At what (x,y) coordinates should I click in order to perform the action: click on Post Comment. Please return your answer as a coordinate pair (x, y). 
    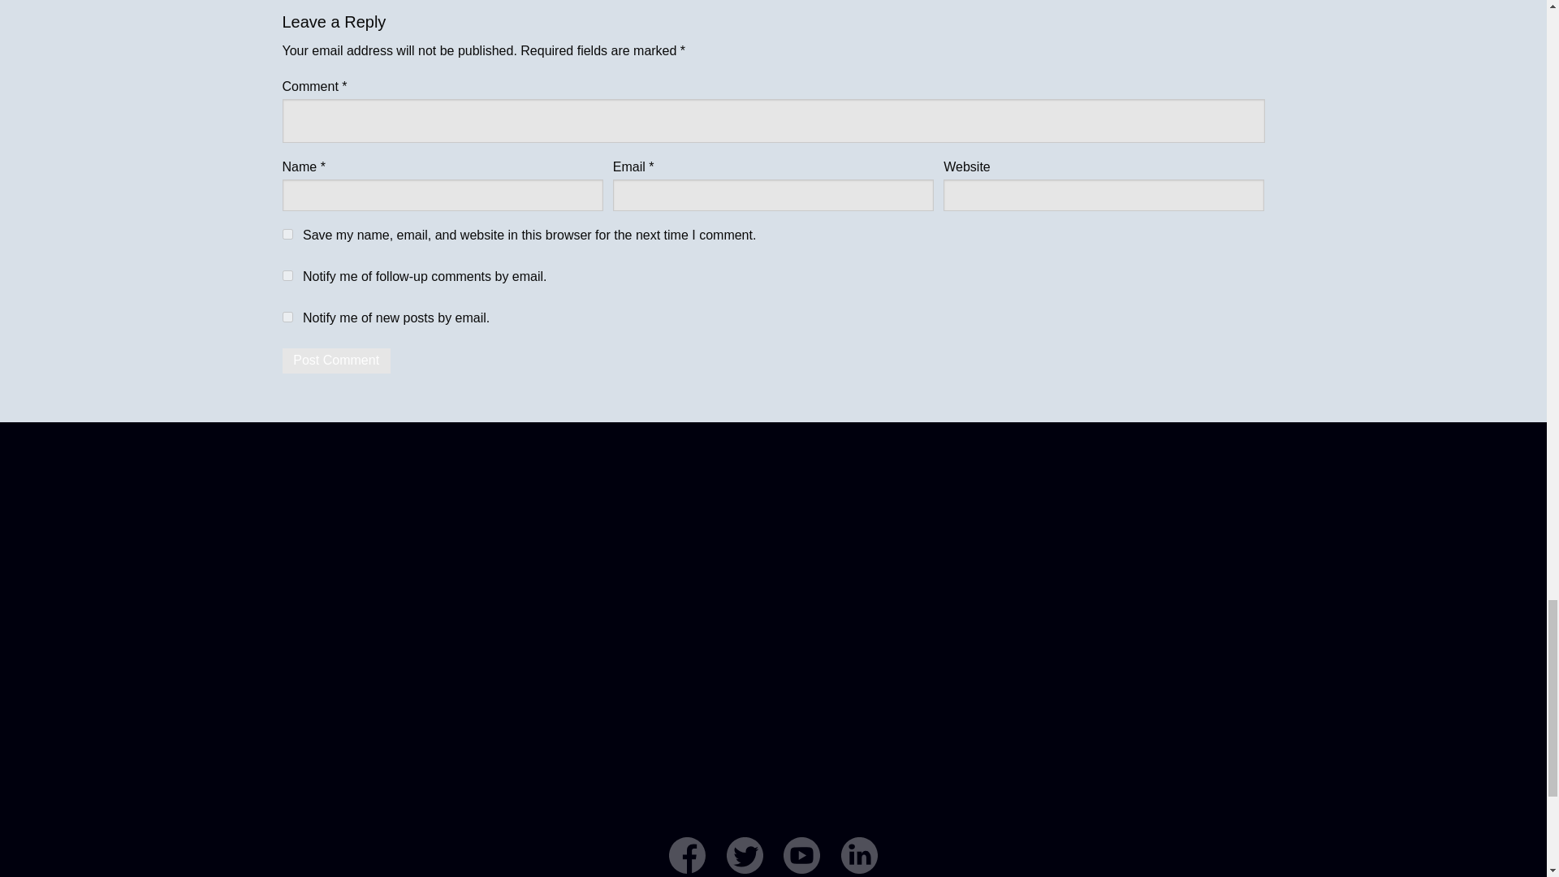
    Looking at the image, I should click on (336, 361).